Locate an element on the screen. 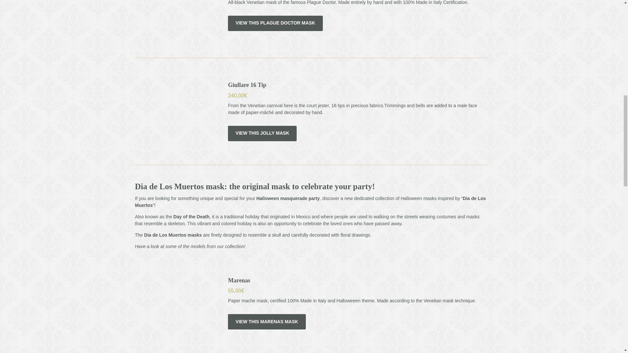  VIEW THIS PLAGUE DOCTOR MASK is located at coordinates (275, 23).